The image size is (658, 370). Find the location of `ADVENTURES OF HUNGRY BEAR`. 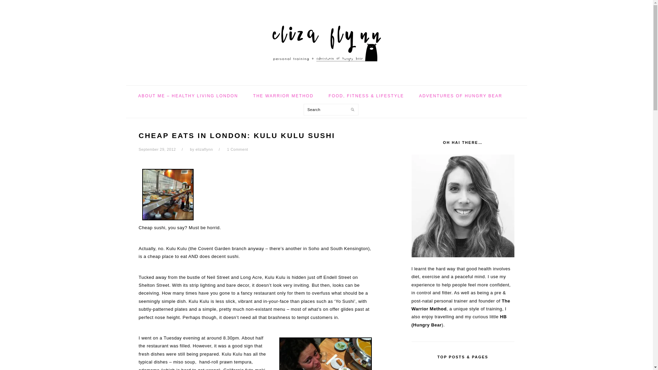

ADVENTURES OF HUNGRY BEAR is located at coordinates (461, 96).